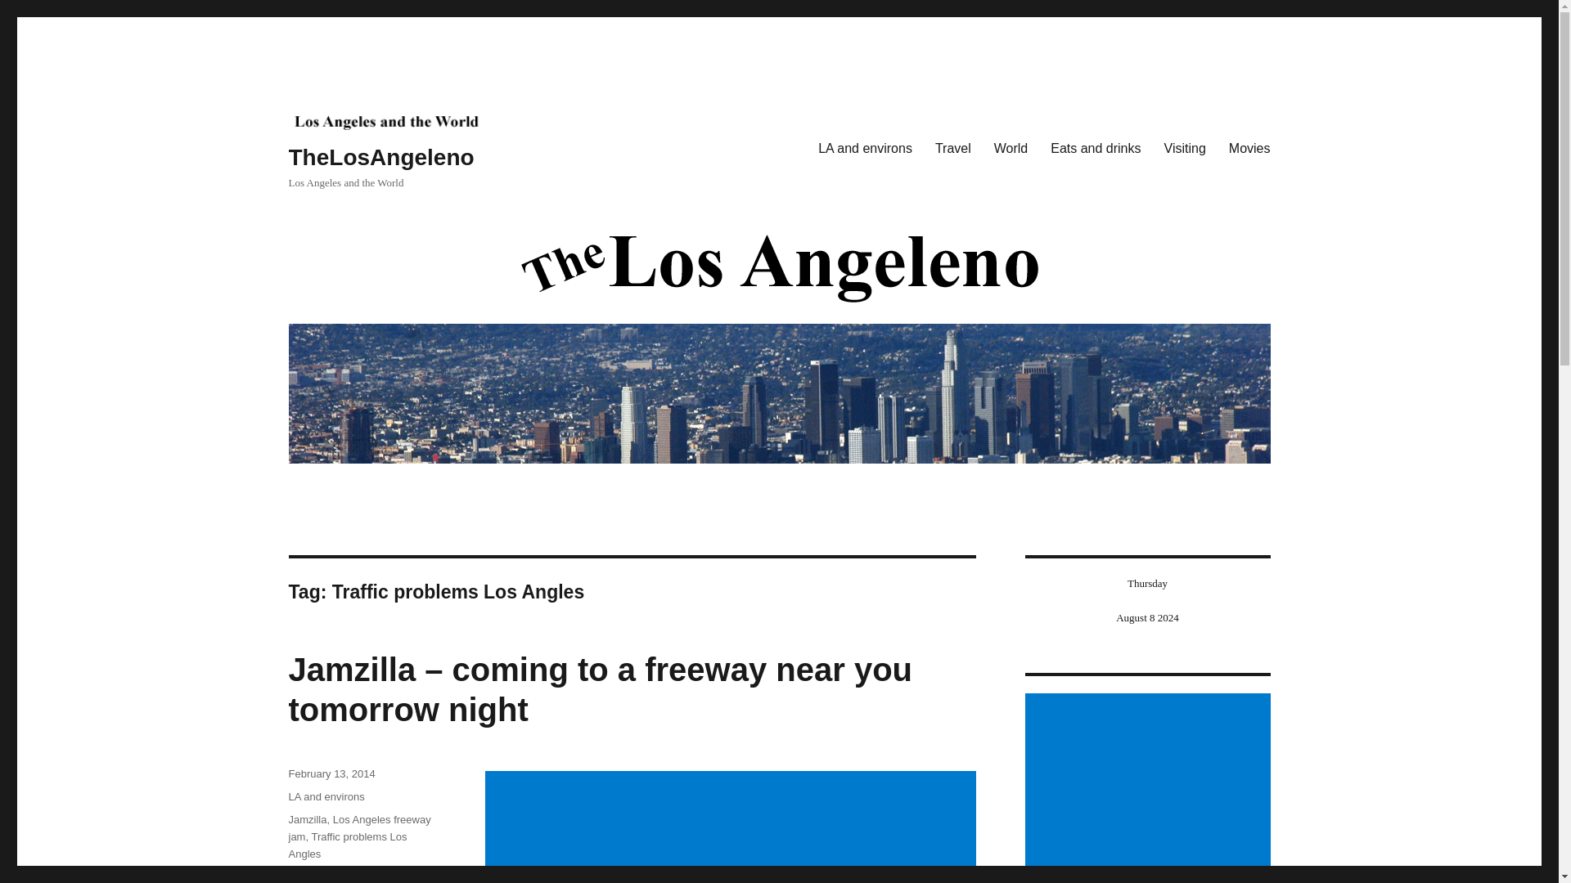 The image size is (1571, 883). Describe the element at coordinates (326, 796) in the screenshot. I see `LA and environs` at that location.